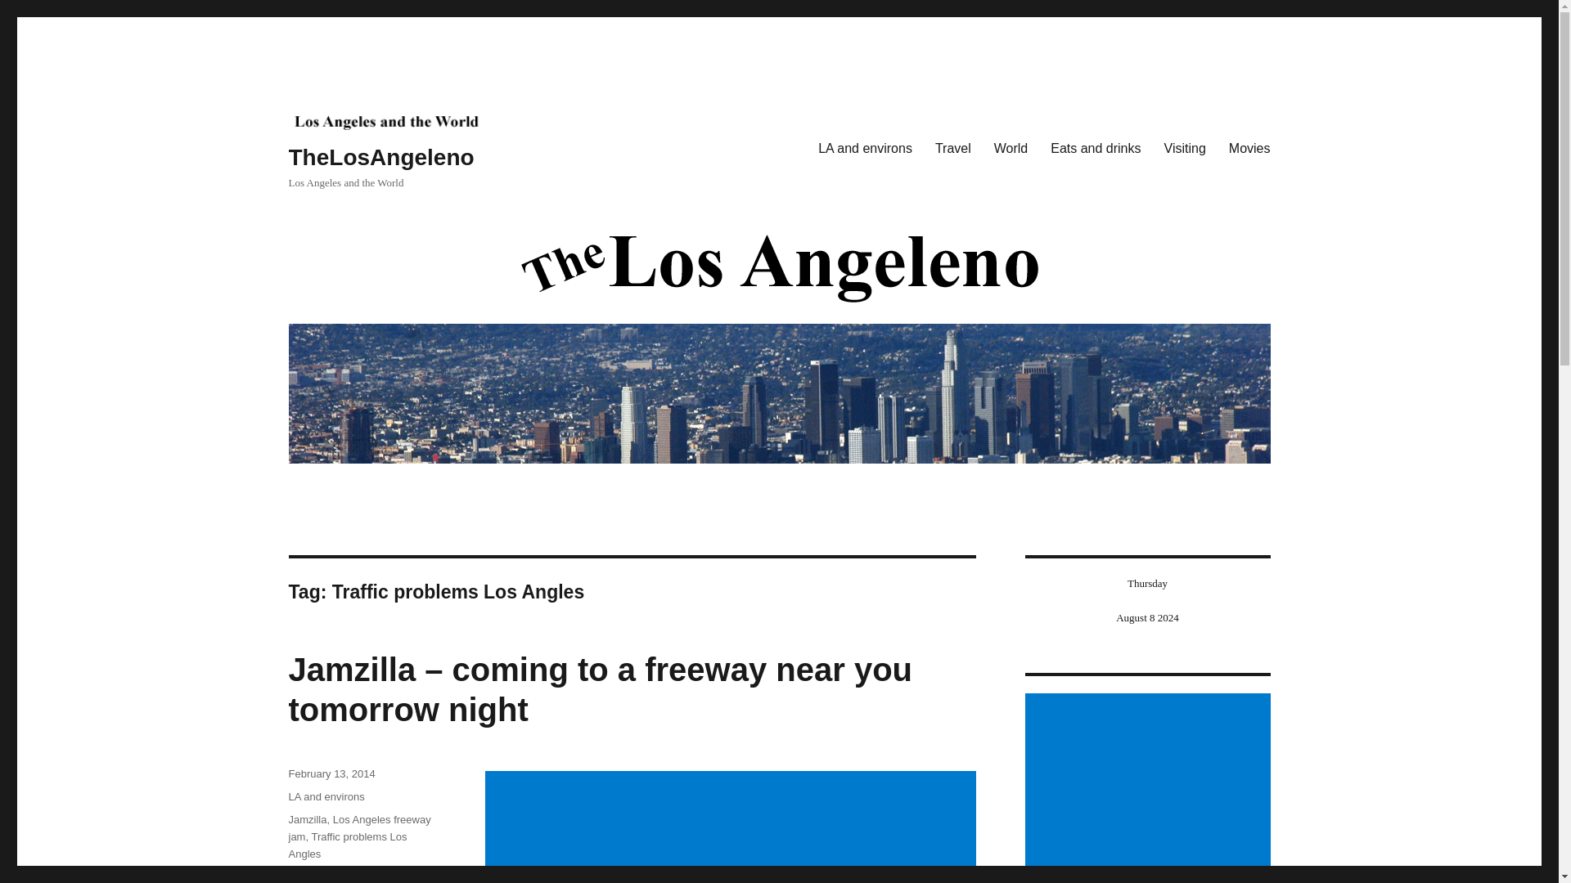 The image size is (1571, 883). Describe the element at coordinates (326, 796) in the screenshot. I see `LA and environs` at that location.